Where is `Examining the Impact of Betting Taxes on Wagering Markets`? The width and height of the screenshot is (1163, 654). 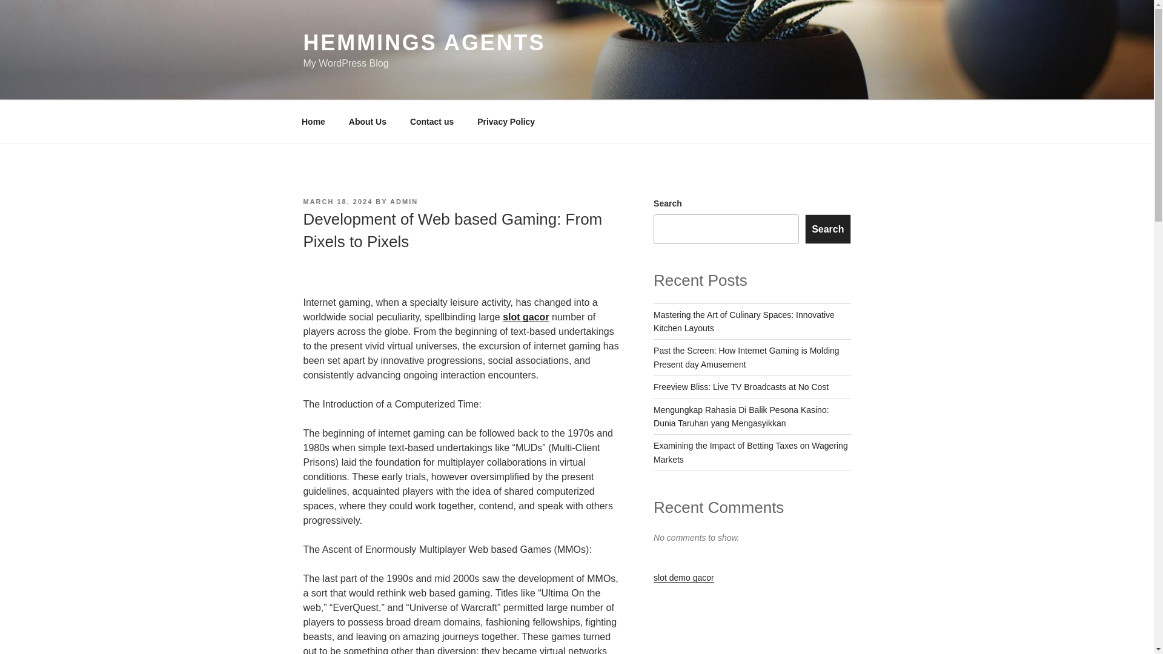 Examining the Impact of Betting Taxes on Wagering Markets is located at coordinates (750, 452).